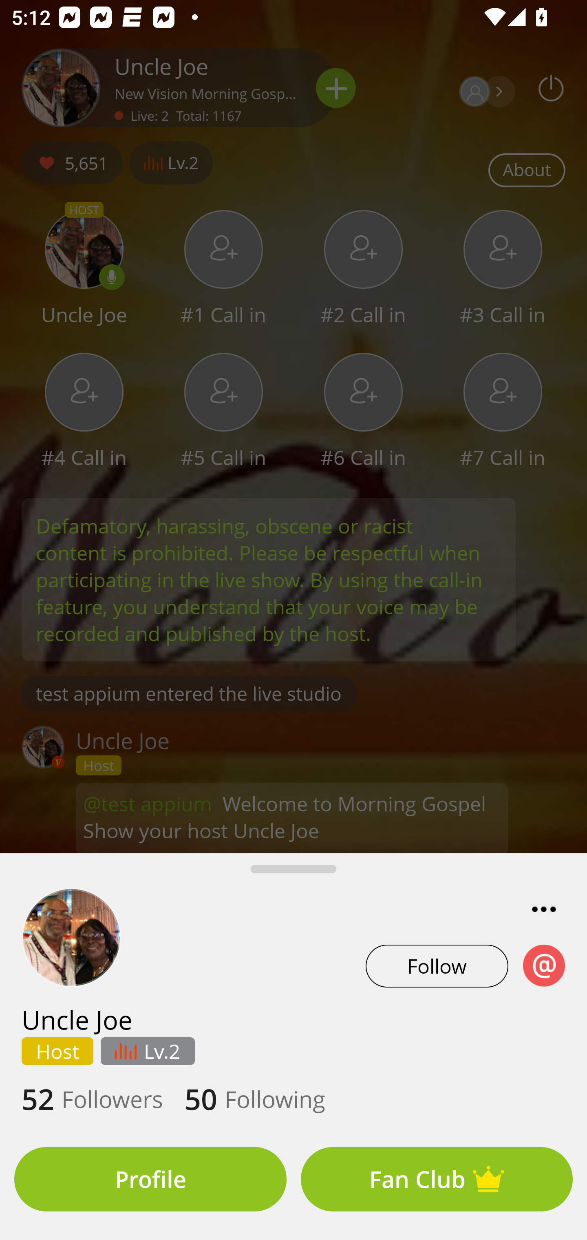  I want to click on Fan Club, so click(437, 1179).